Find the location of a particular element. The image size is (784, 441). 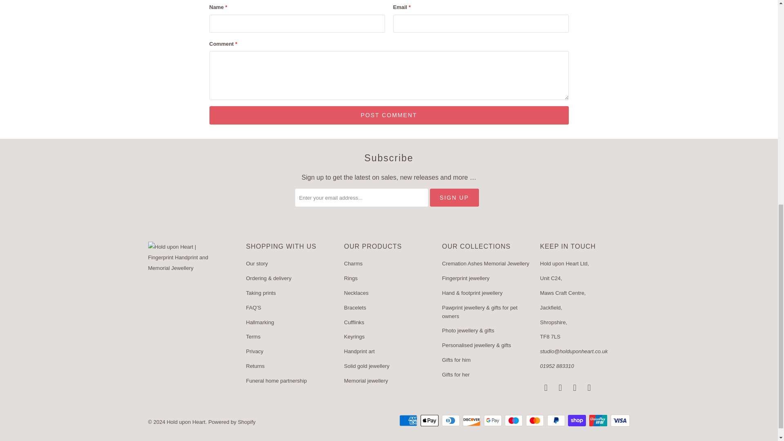

Discover is located at coordinates (472, 421).